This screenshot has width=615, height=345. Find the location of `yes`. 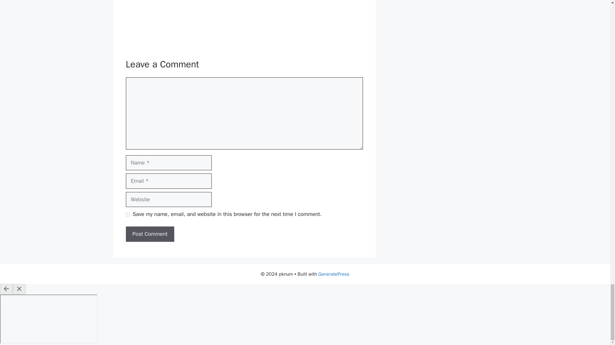

yes is located at coordinates (127, 214).